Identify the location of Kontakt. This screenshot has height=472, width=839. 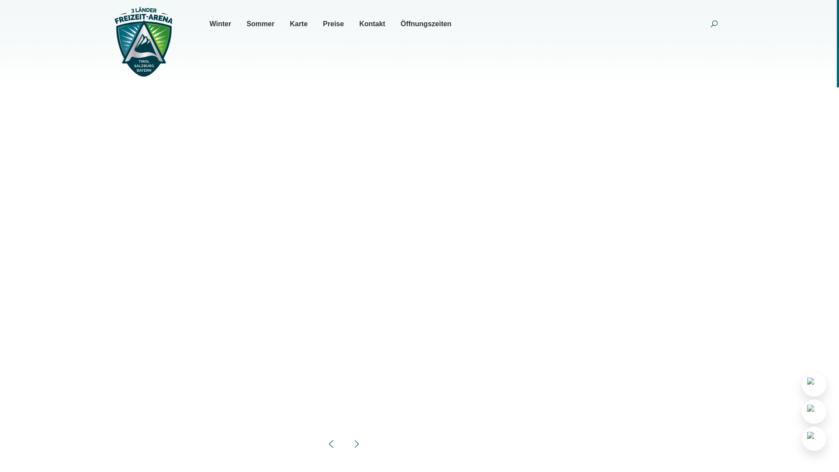
(372, 24).